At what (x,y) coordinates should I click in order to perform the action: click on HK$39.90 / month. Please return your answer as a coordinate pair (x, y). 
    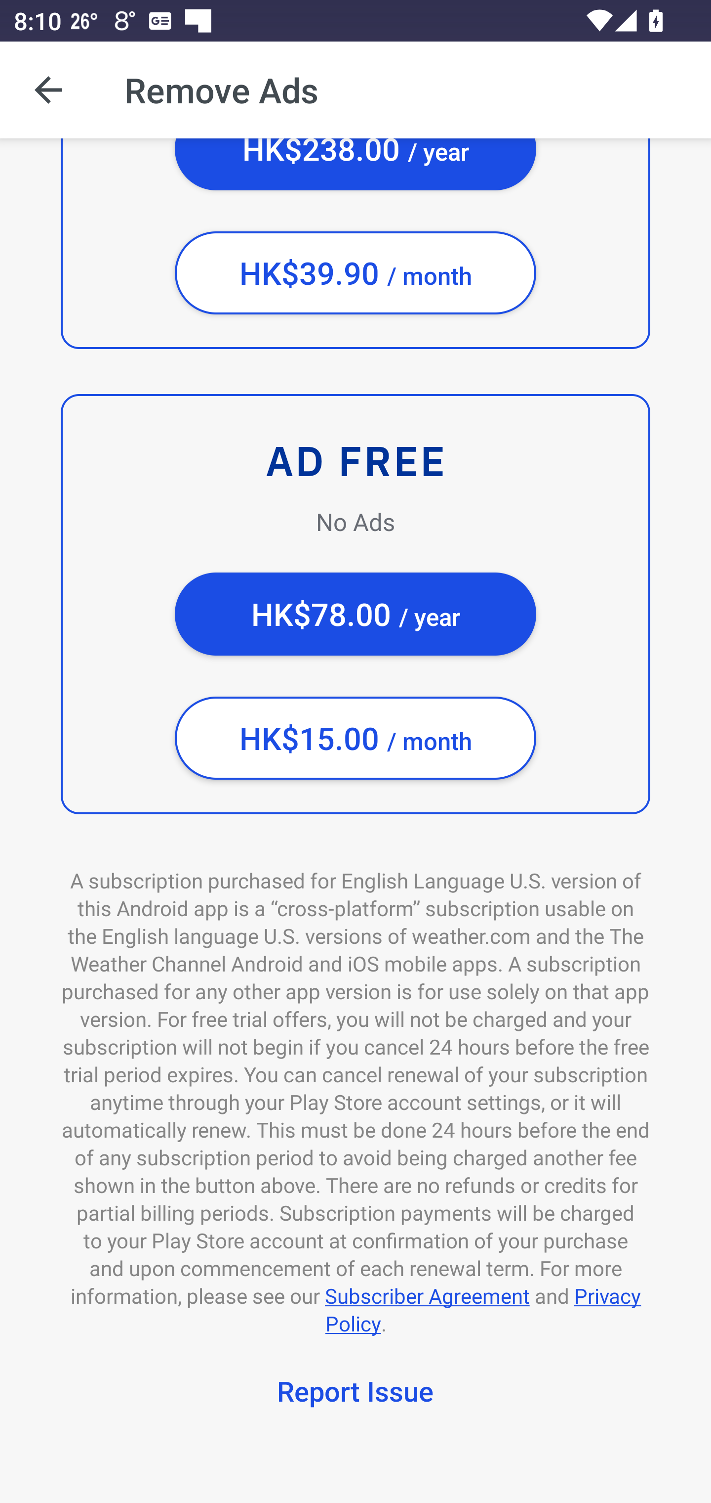
    Looking at the image, I should click on (355, 273).